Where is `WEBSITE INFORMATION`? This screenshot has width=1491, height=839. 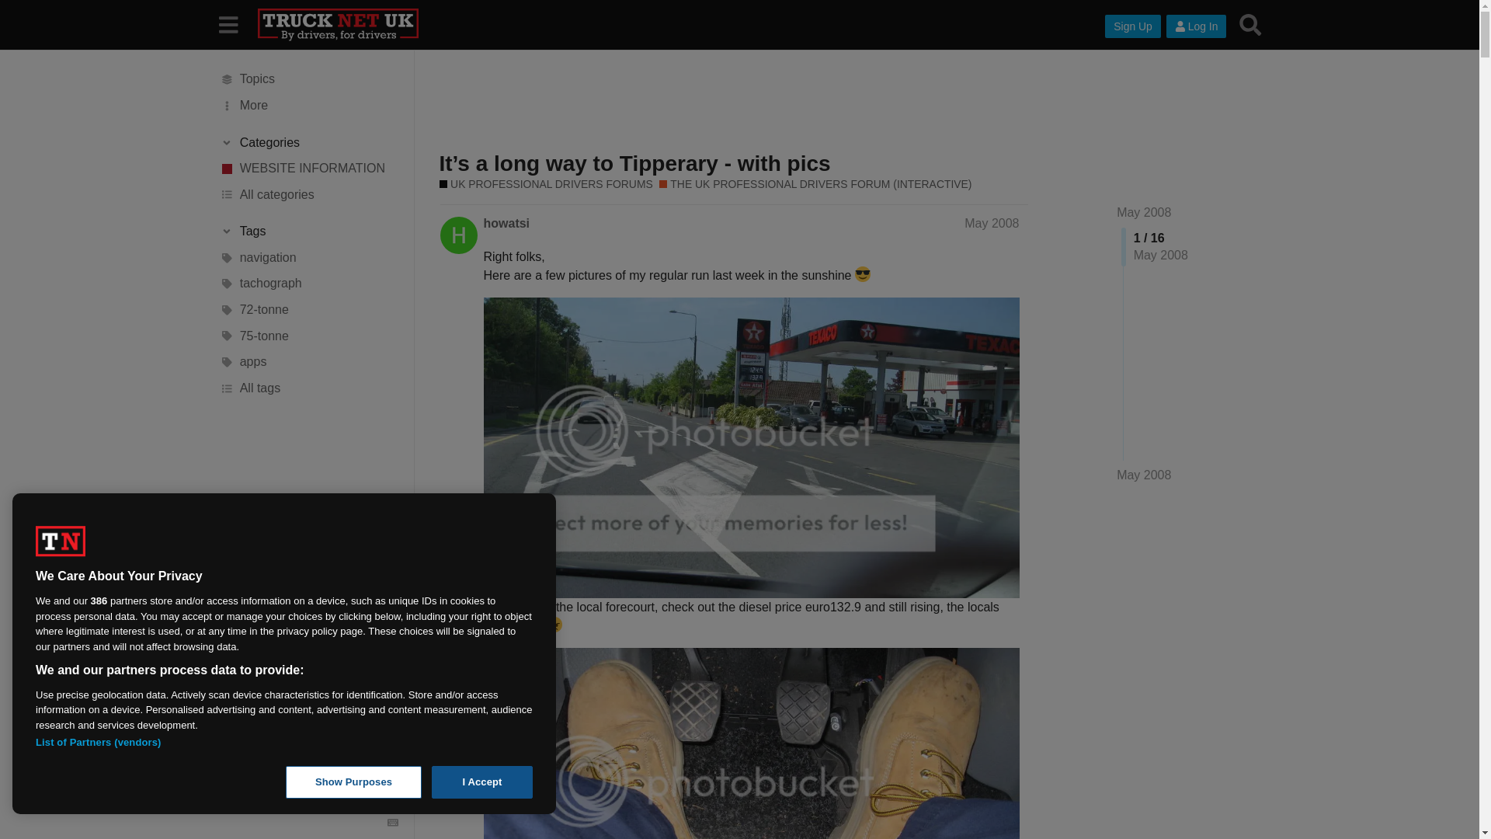
WEBSITE INFORMATION is located at coordinates (308, 168).